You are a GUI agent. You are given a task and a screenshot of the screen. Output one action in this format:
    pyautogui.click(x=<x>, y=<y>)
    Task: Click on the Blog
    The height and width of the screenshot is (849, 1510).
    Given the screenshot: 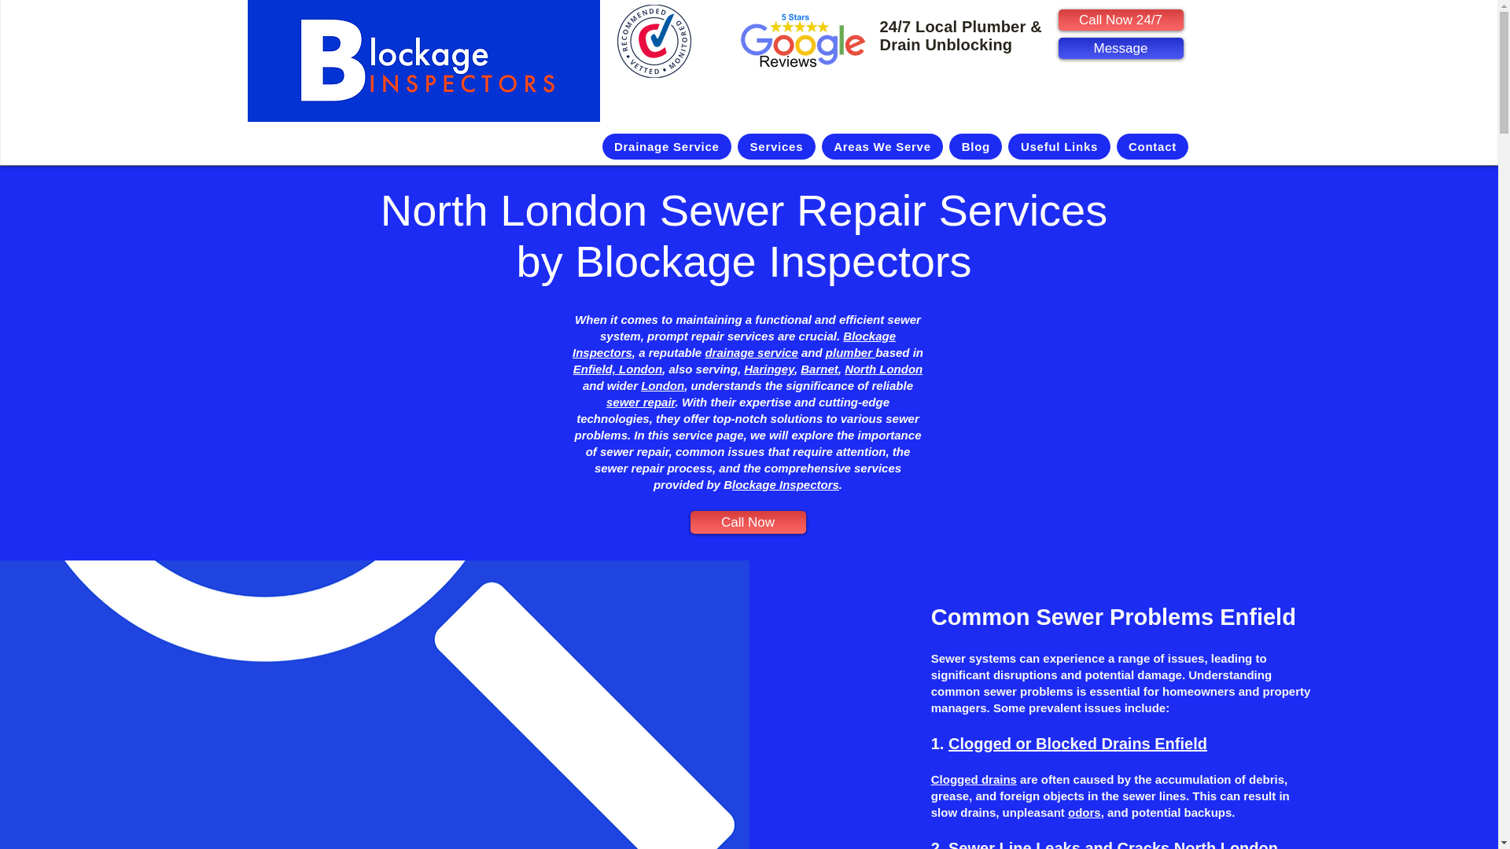 What is the action you would take?
    pyautogui.click(x=975, y=146)
    